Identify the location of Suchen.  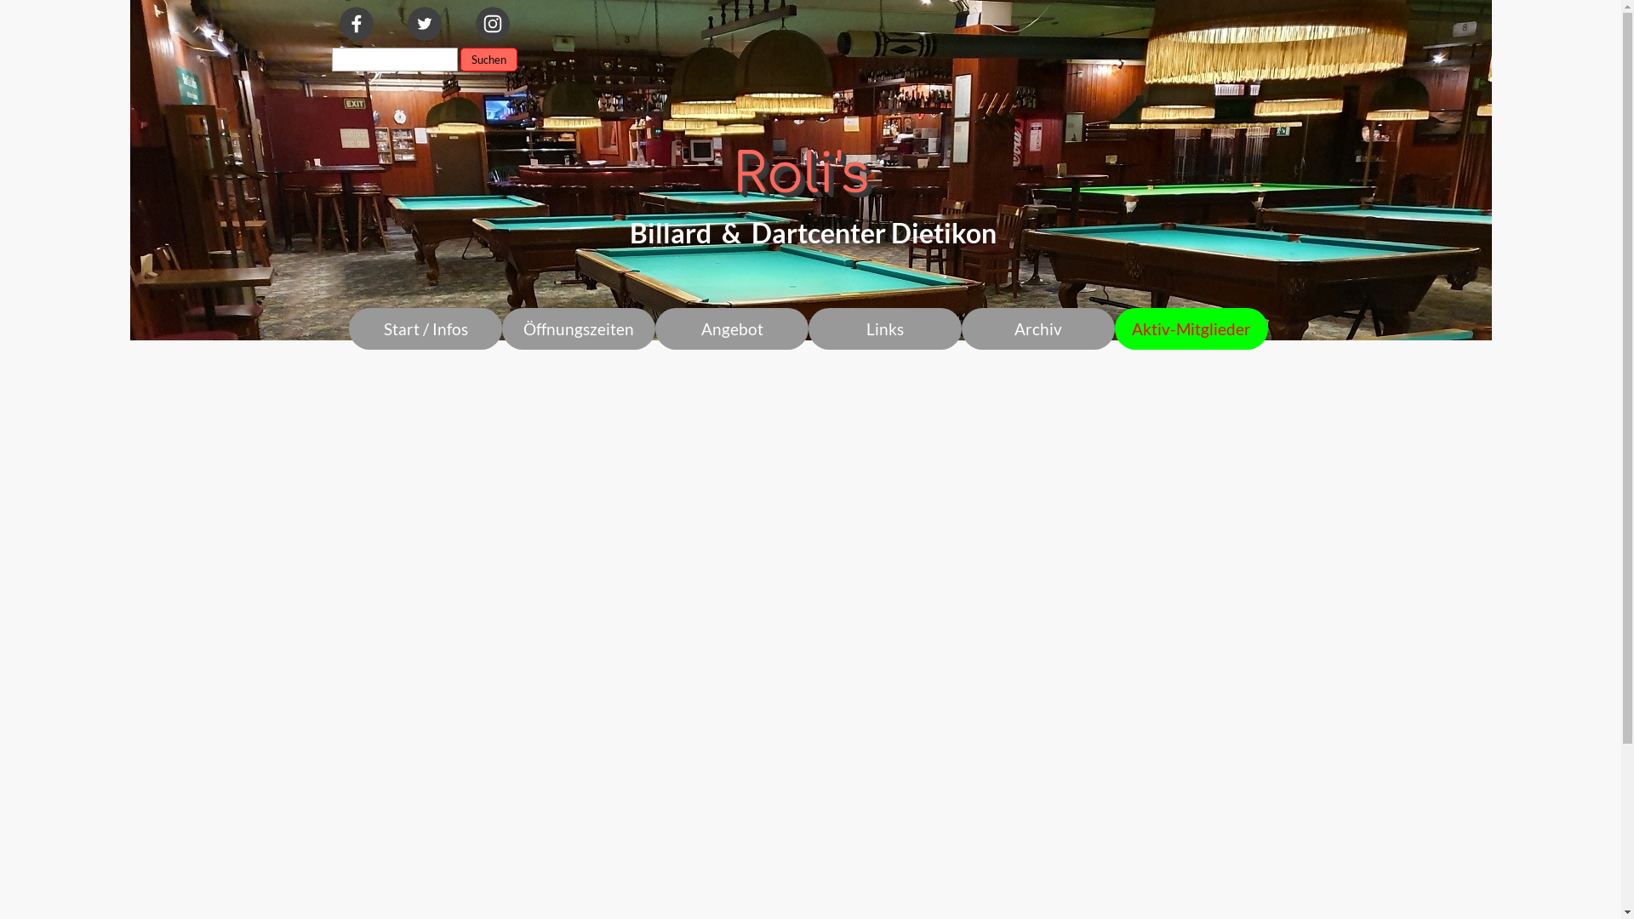
(488, 60).